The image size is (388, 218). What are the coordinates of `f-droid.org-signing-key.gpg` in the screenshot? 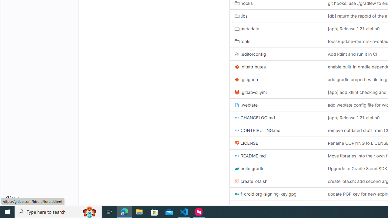 It's located at (276, 194).